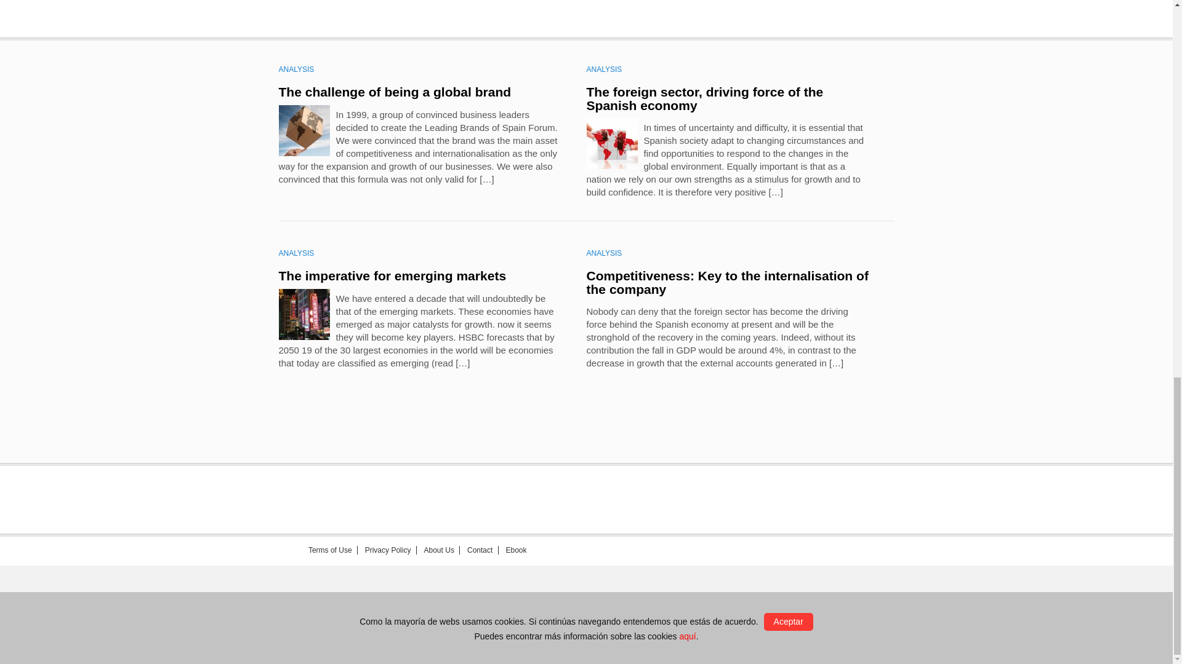  Describe the element at coordinates (295, 253) in the screenshot. I see `ANALYSIS` at that location.